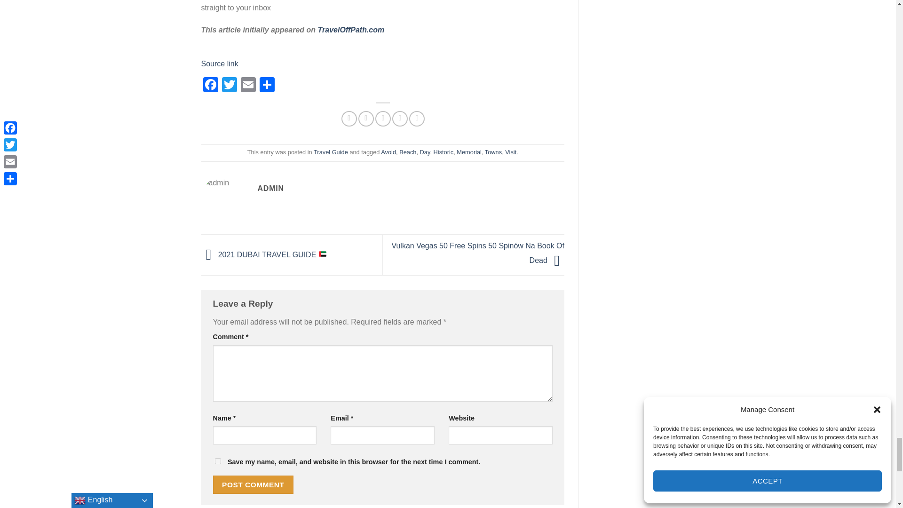  What do you see at coordinates (248, 86) in the screenshot?
I see `Email` at bounding box center [248, 86].